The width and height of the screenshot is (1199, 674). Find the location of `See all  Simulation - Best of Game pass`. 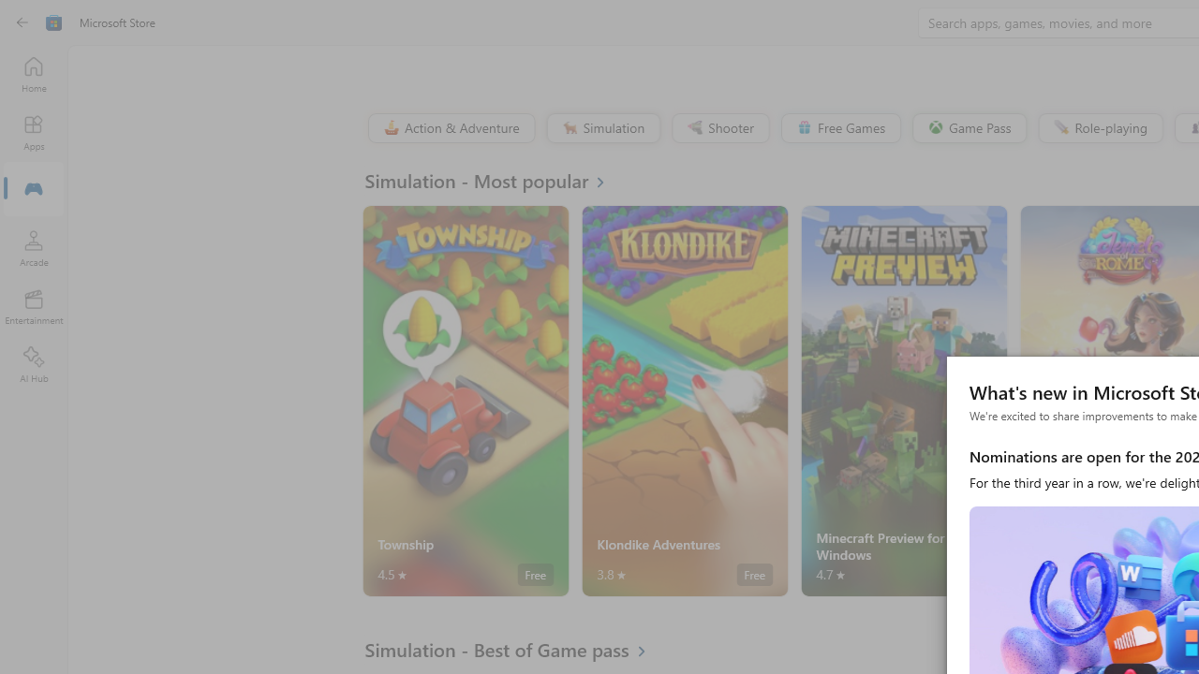

See all  Simulation - Best of Game pass is located at coordinates (516, 650).